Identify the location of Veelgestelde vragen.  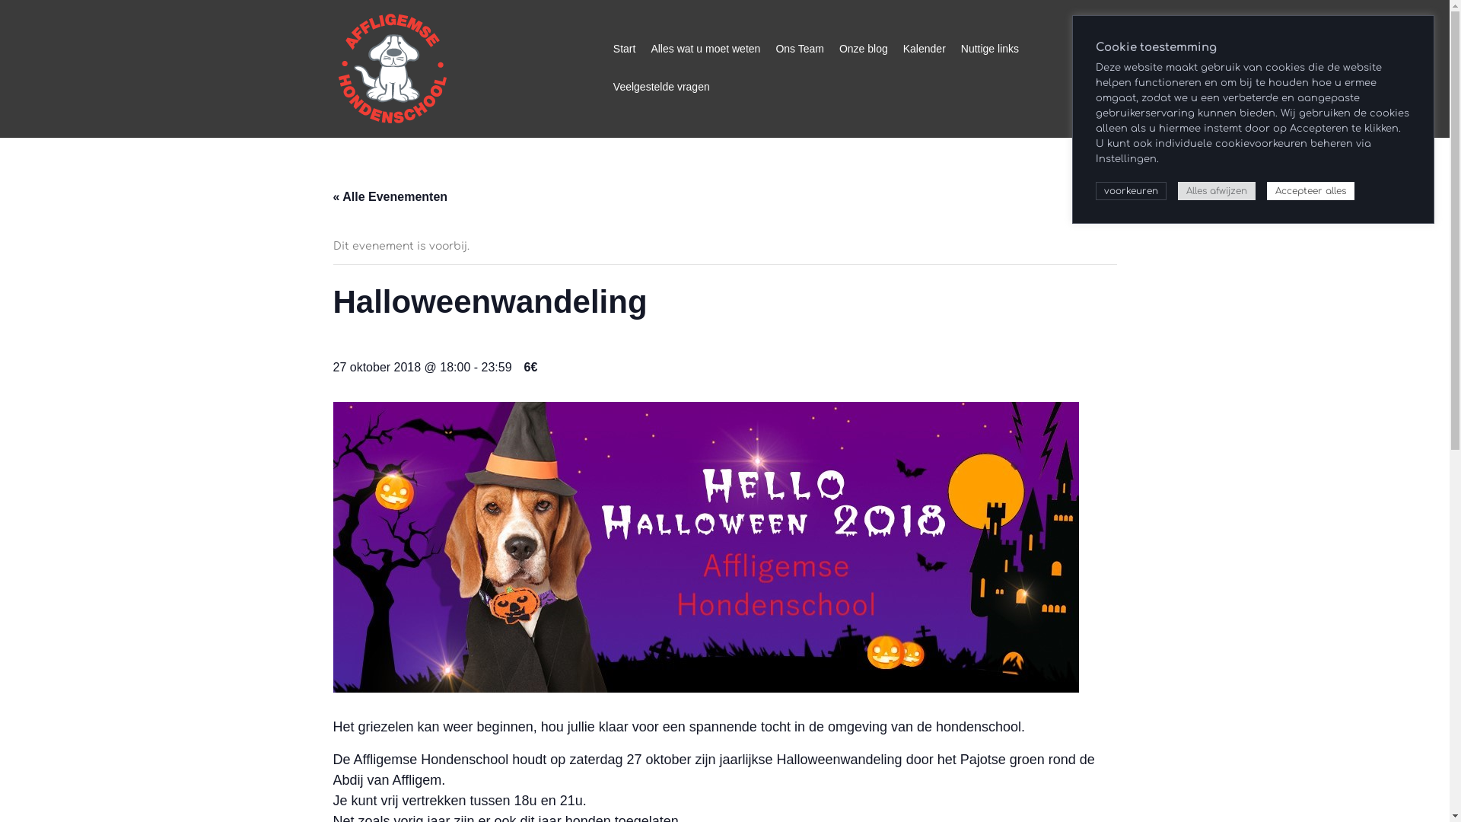
(662, 88).